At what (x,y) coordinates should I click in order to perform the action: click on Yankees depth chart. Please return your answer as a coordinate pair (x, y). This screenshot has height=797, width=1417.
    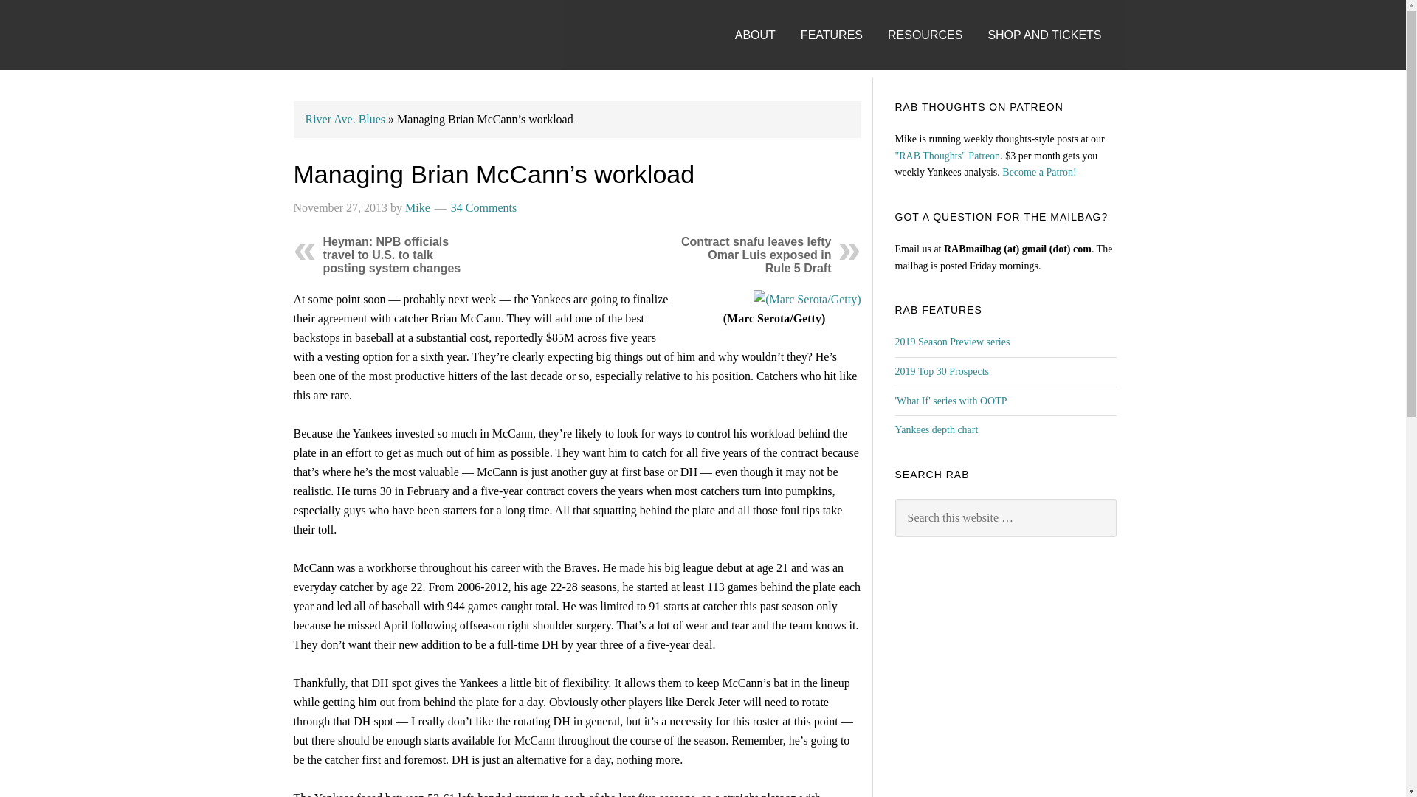
    Looking at the image, I should click on (936, 429).